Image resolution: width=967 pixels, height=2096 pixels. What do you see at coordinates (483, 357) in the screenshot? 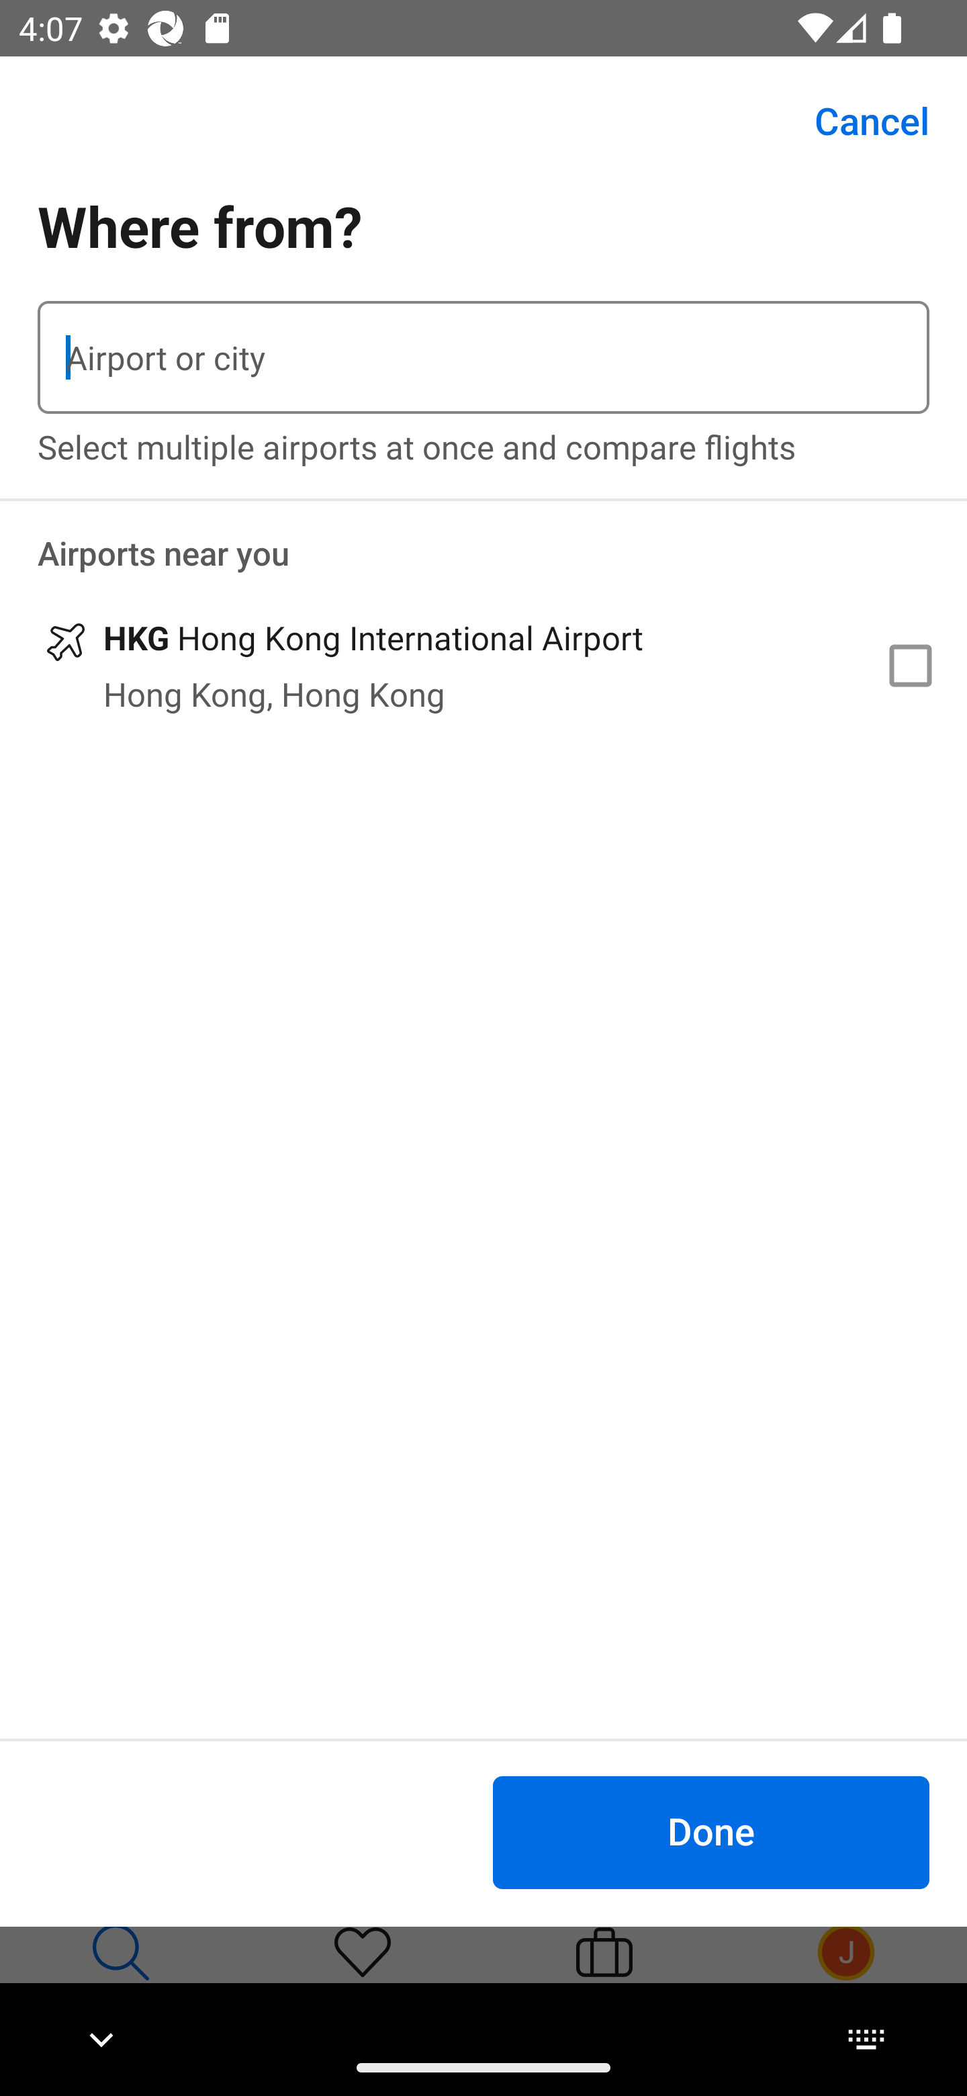
I see `Airport or city` at bounding box center [483, 357].